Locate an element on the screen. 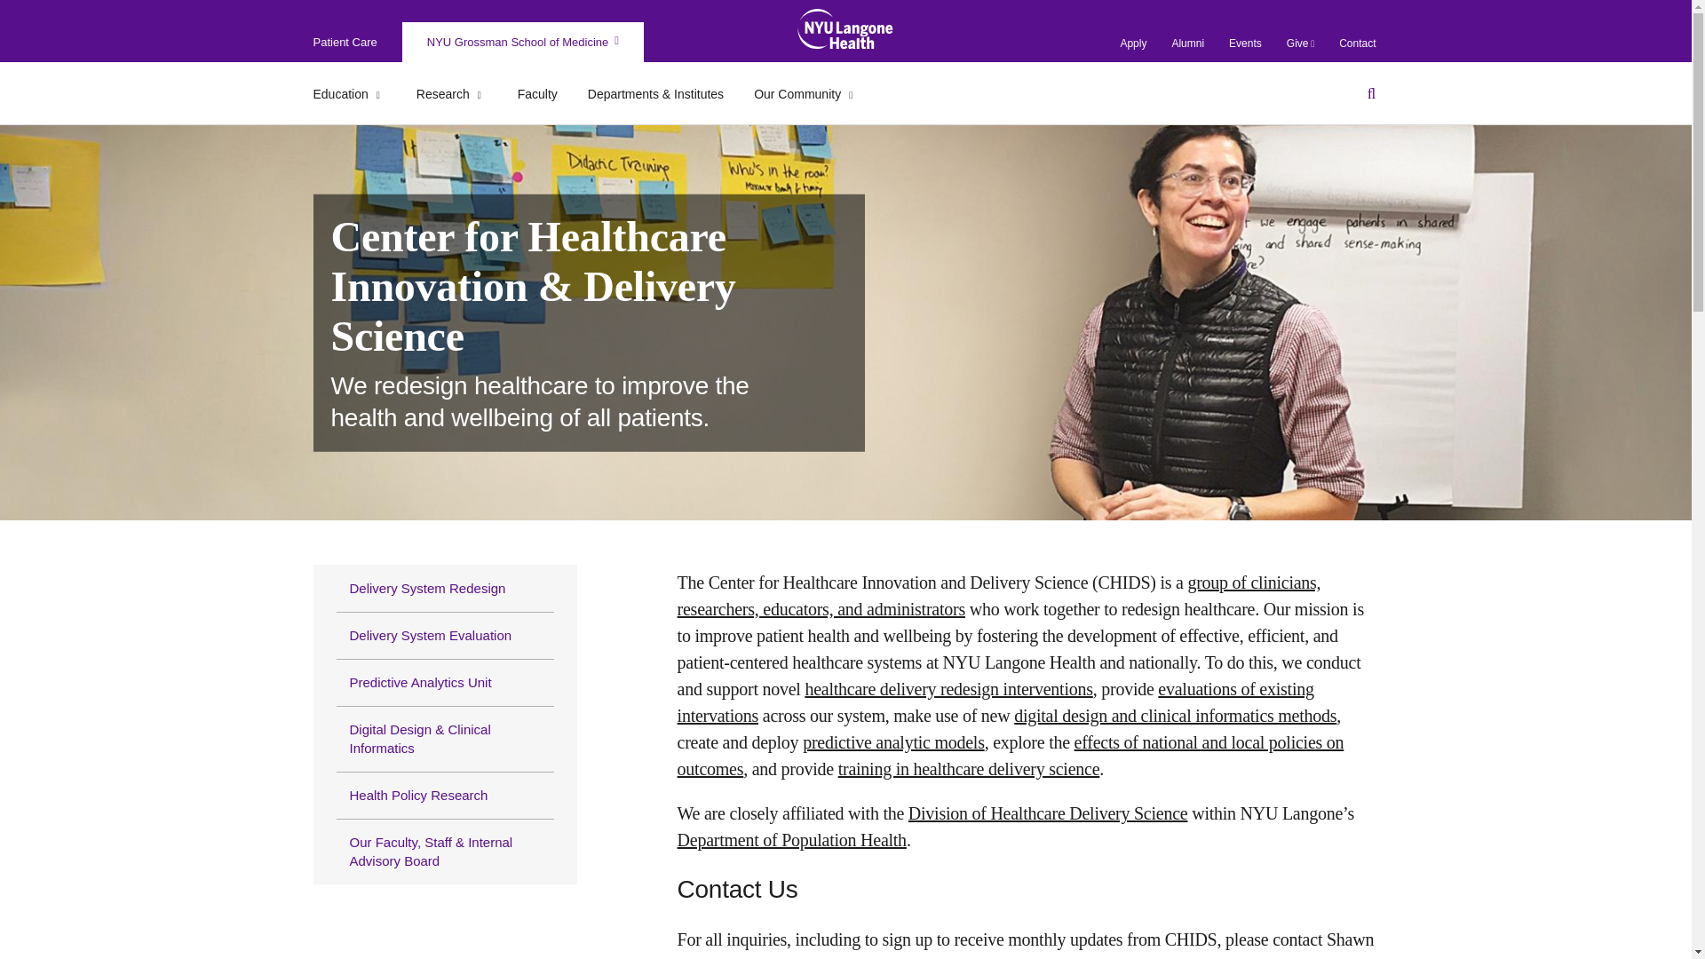  Alumni is located at coordinates (1187, 44).